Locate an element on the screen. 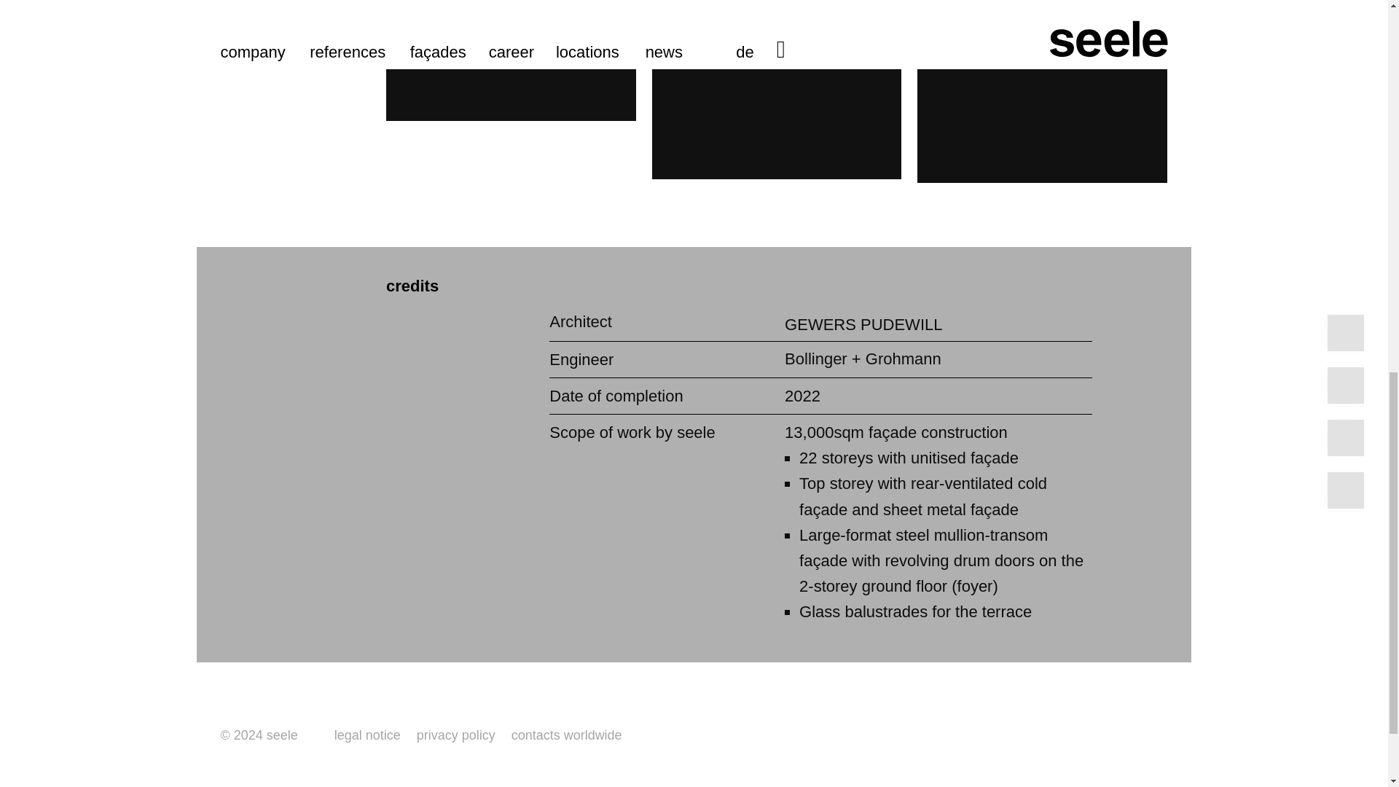  contacts worldwide is located at coordinates (567, 735).